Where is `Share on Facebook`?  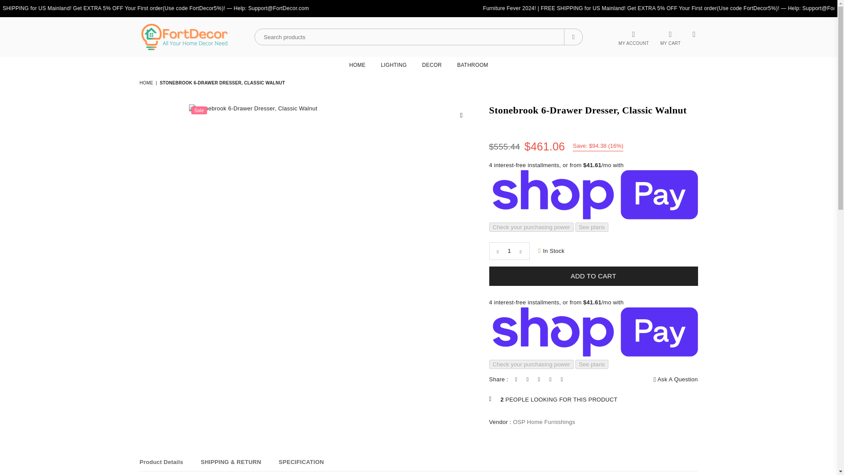 Share on Facebook is located at coordinates (516, 380).